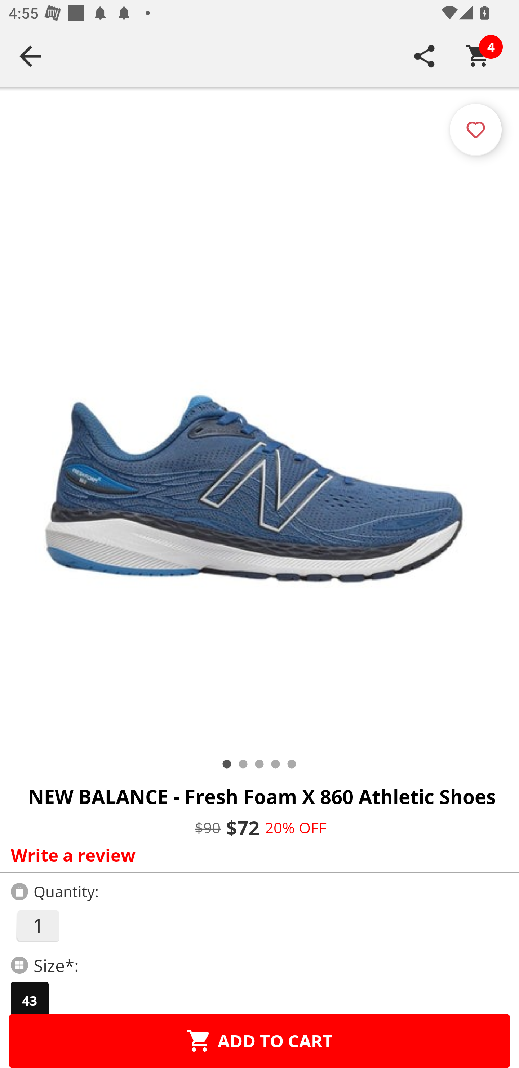 The width and height of the screenshot is (519, 1068). I want to click on SHARE, so click(425, 56).